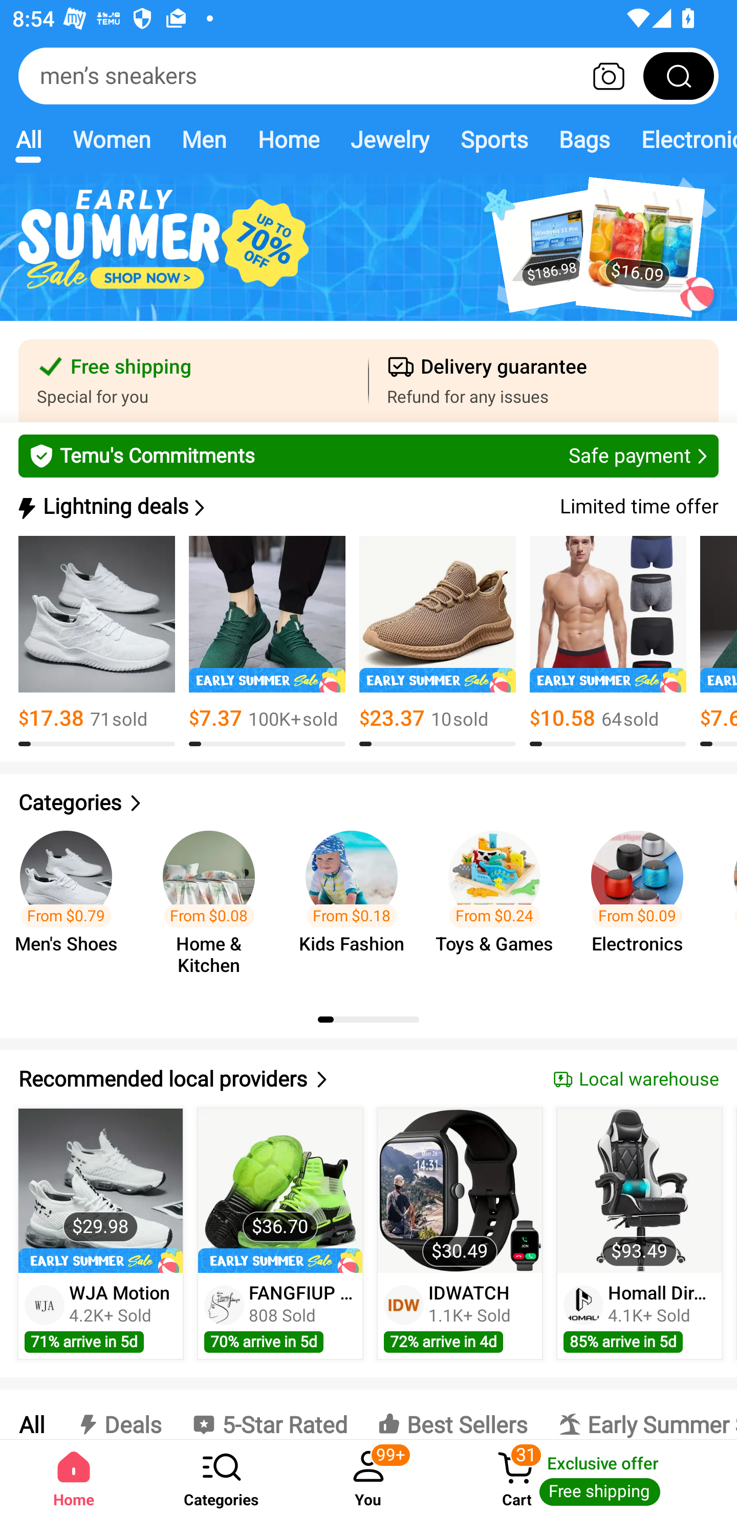 Image resolution: width=737 pixels, height=1515 pixels. What do you see at coordinates (269, 1414) in the screenshot?
I see `5-Star Rated 5-Star Rated 5-Star Rated` at bounding box center [269, 1414].